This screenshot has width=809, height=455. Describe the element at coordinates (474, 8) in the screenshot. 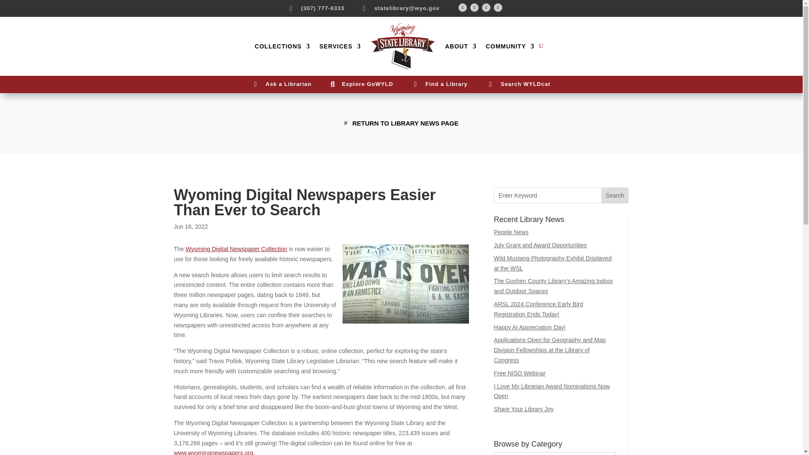

I see `Follow on X` at that location.